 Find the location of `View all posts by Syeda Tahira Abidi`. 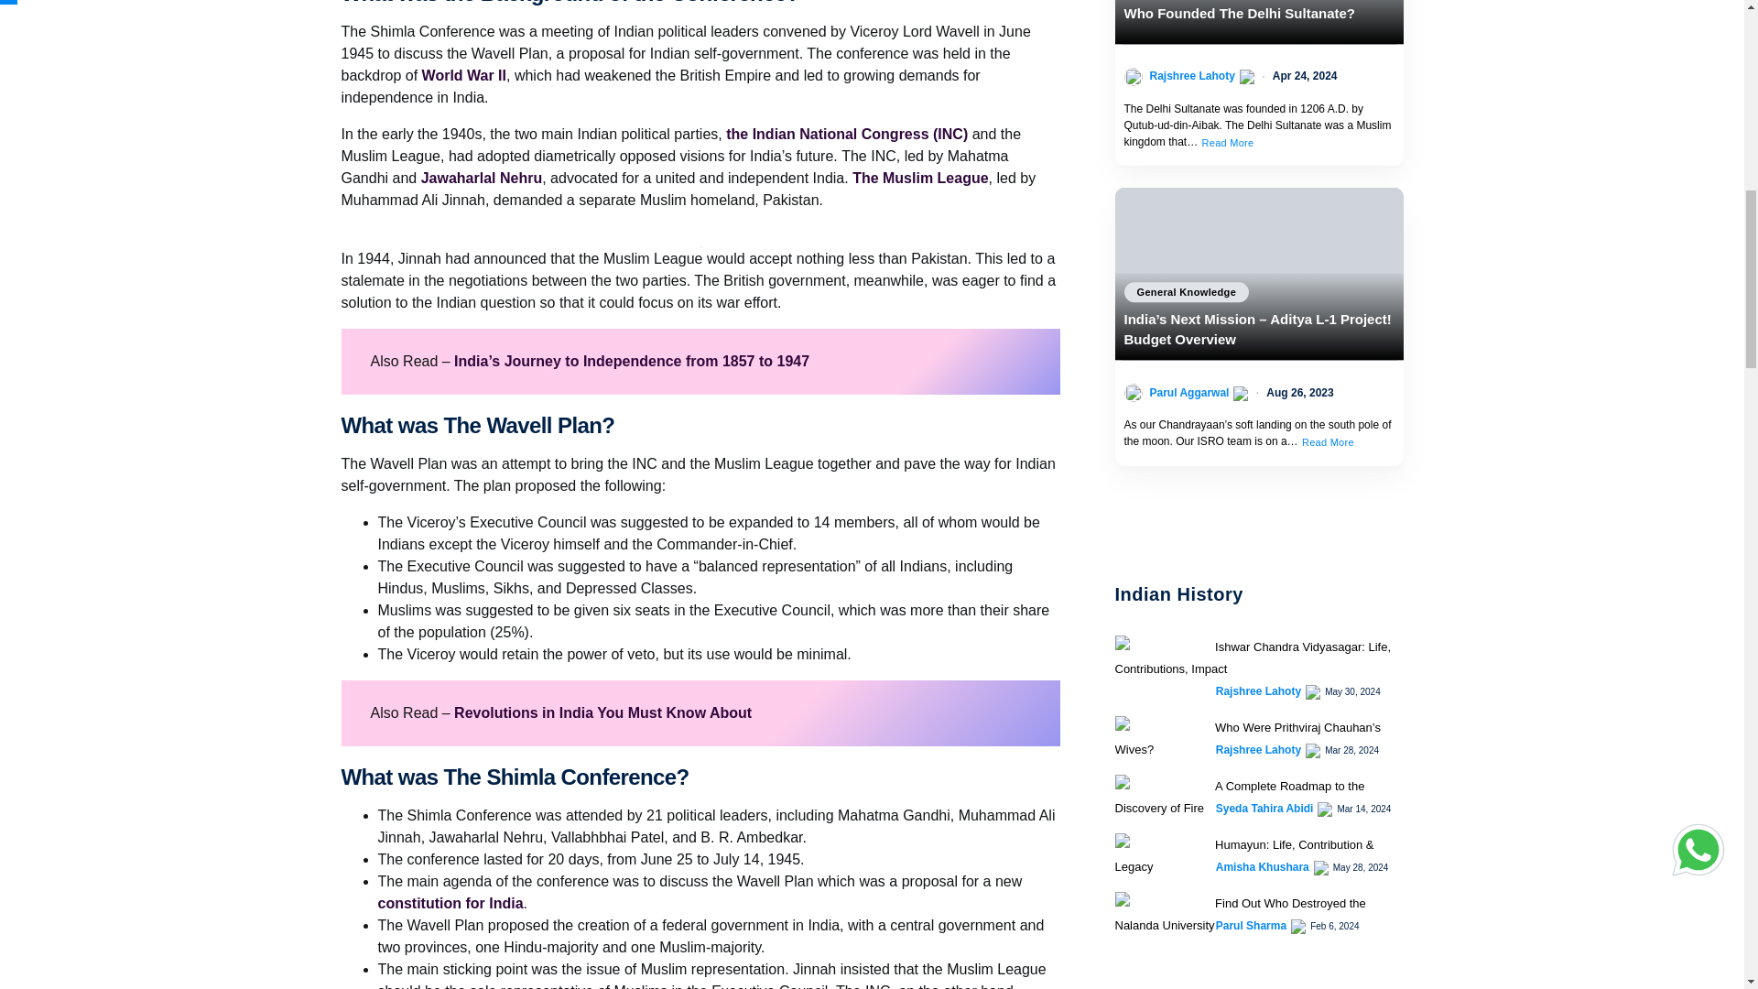

View all posts by Syeda Tahira Abidi is located at coordinates (1264, 808).